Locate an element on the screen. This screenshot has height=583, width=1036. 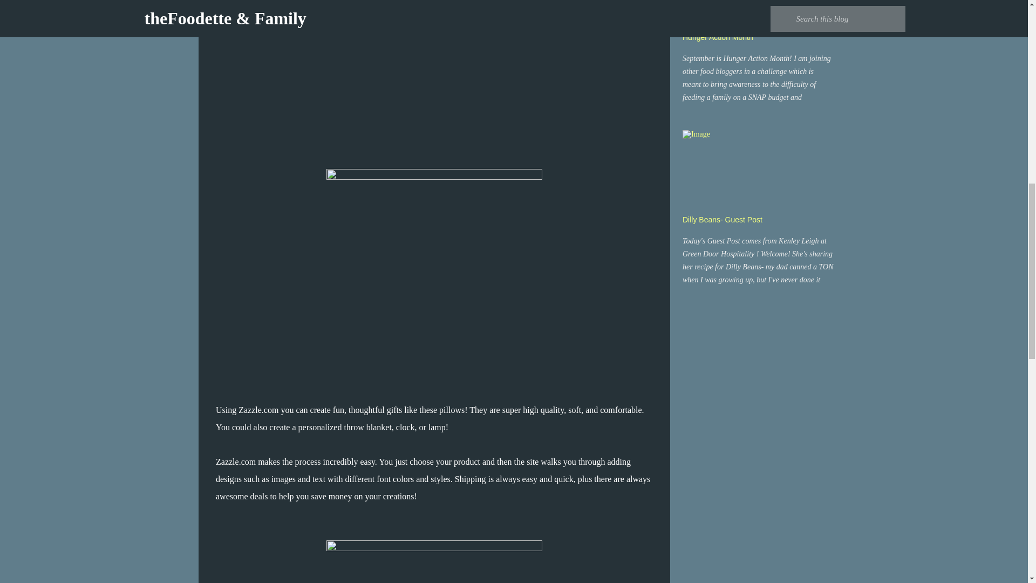
Dilly Beans- Guest Post is located at coordinates (723, 219).